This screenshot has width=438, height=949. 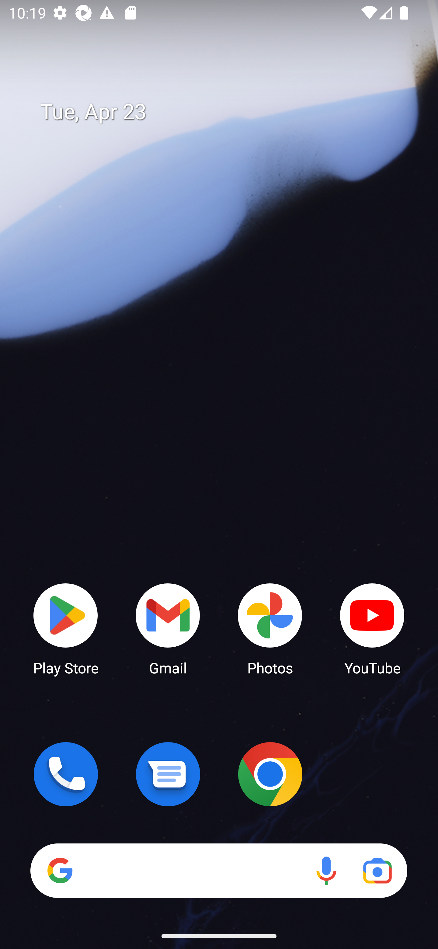 What do you see at coordinates (270, 628) in the screenshot?
I see `Photos` at bounding box center [270, 628].